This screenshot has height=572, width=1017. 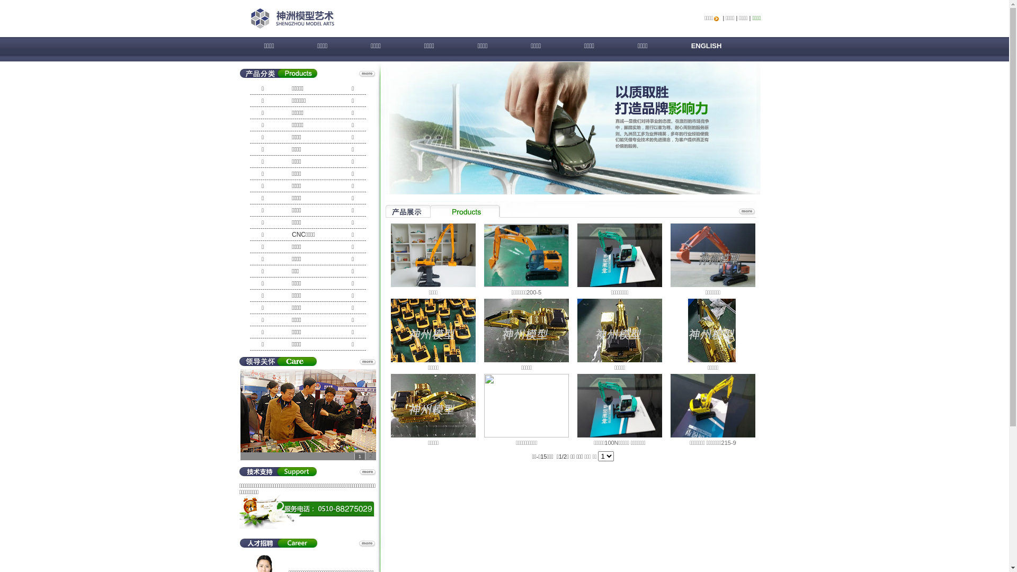 What do you see at coordinates (702, 49) in the screenshot?
I see `ENGLISH` at bounding box center [702, 49].